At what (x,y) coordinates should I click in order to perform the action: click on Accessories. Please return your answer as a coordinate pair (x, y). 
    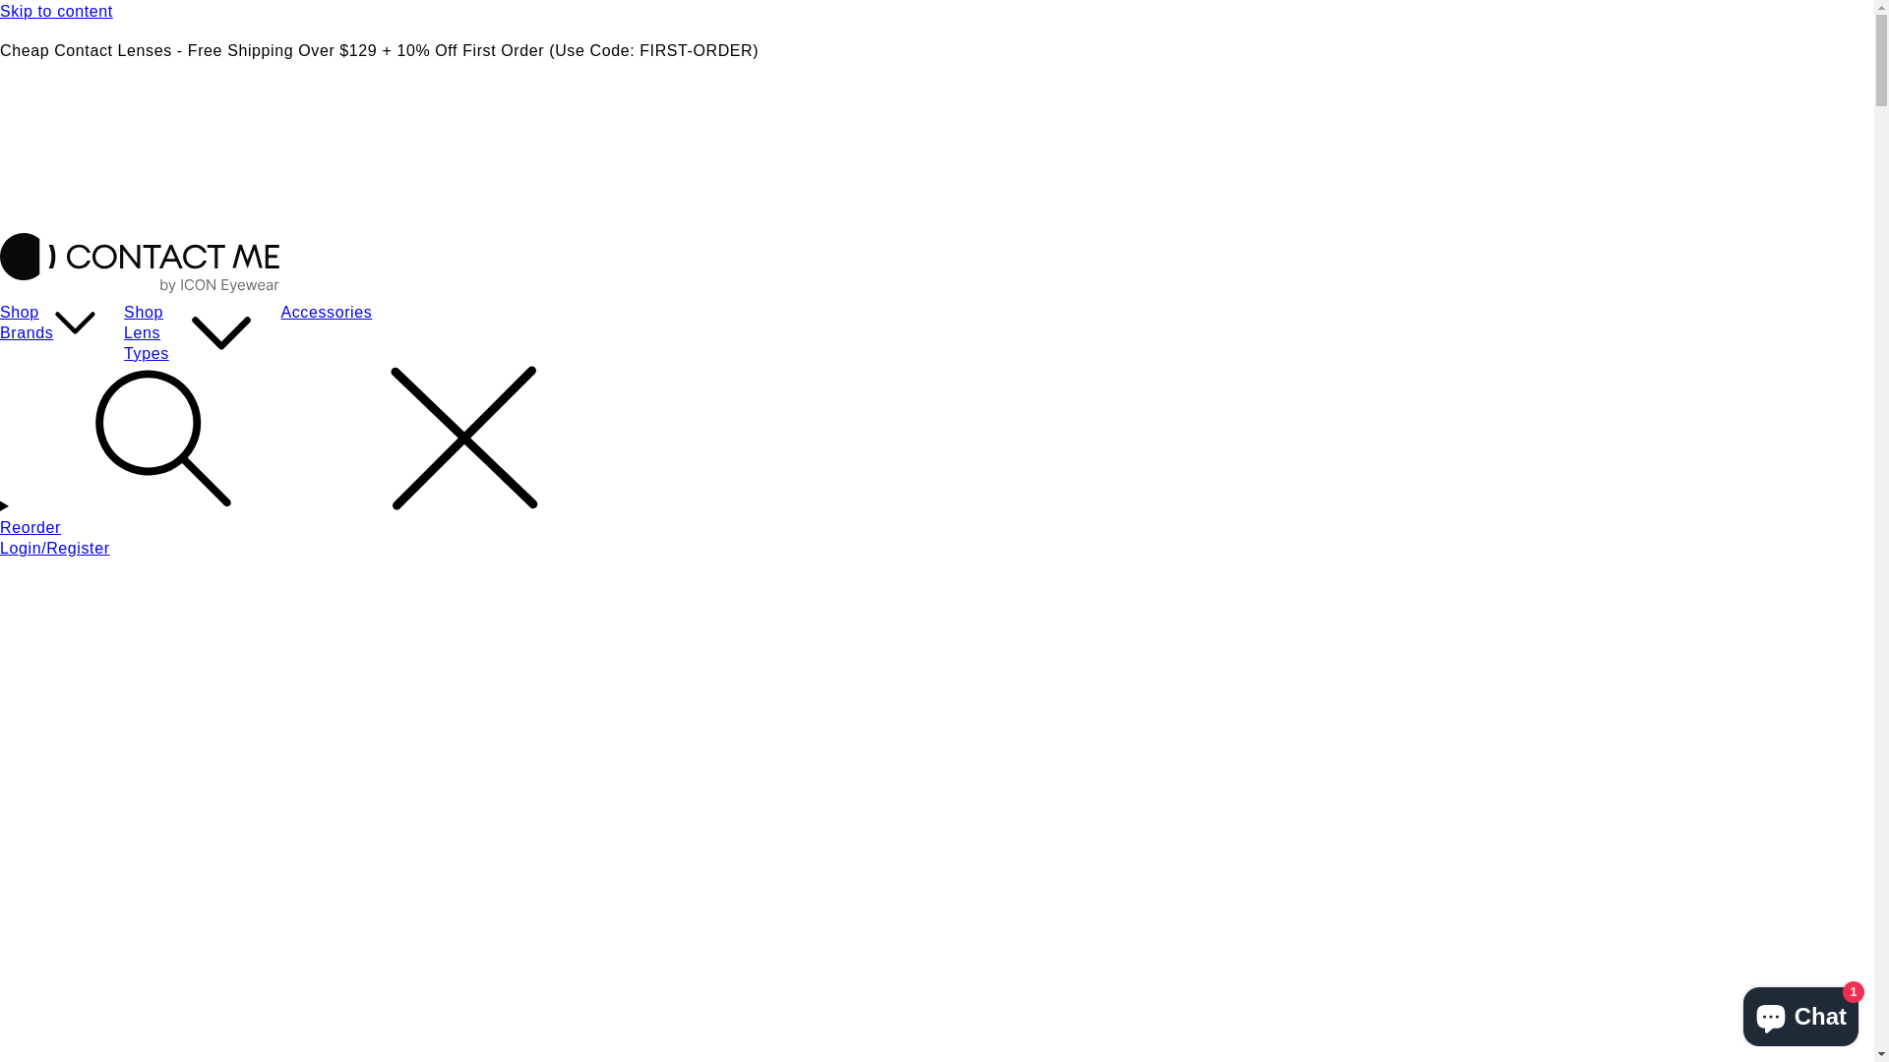
    Looking at the image, I should click on (327, 313).